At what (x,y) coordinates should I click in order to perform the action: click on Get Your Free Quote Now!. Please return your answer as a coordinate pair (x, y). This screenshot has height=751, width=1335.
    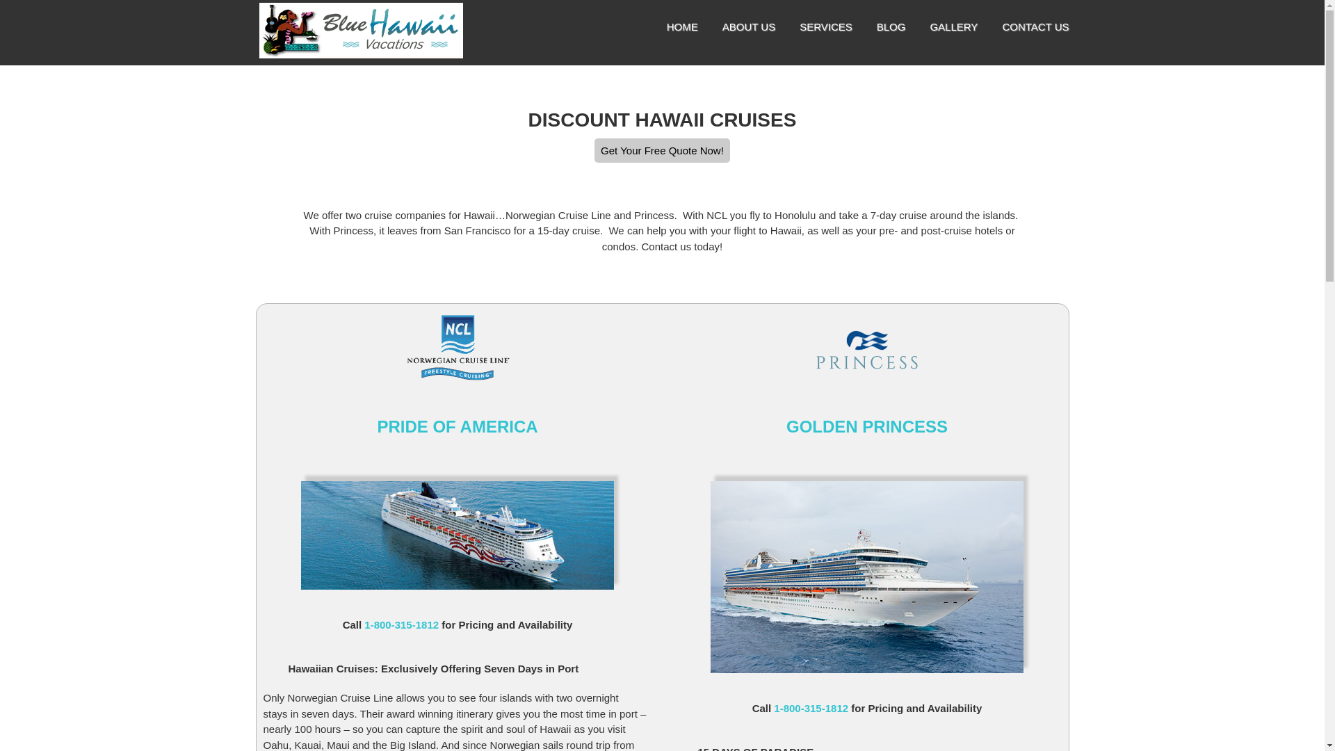
    Looking at the image, I should click on (662, 150).